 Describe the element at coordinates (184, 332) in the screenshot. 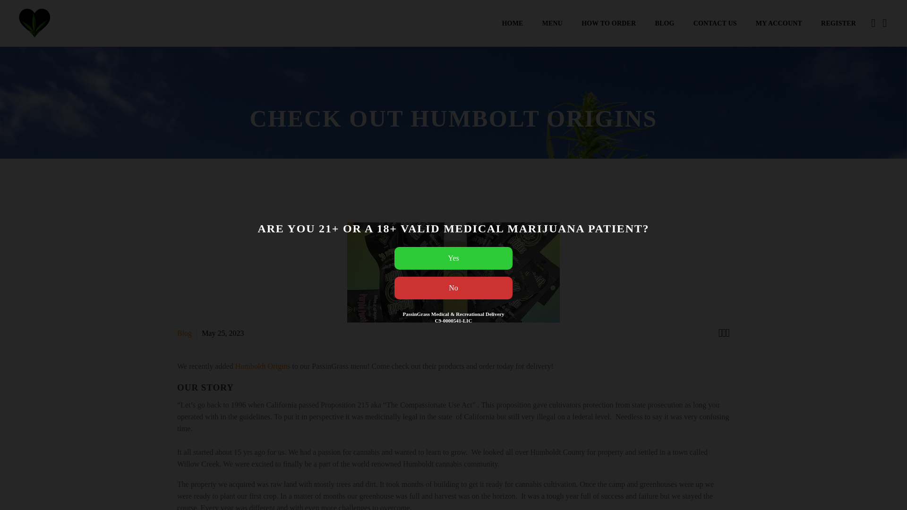

I see `Blog` at that location.